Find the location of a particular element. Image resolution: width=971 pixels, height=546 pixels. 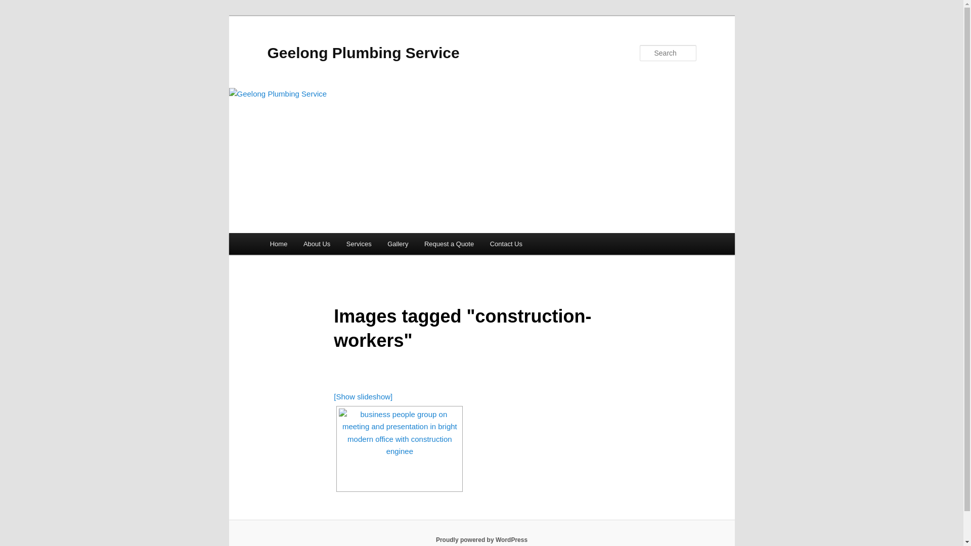

Gallery is located at coordinates (398, 244).